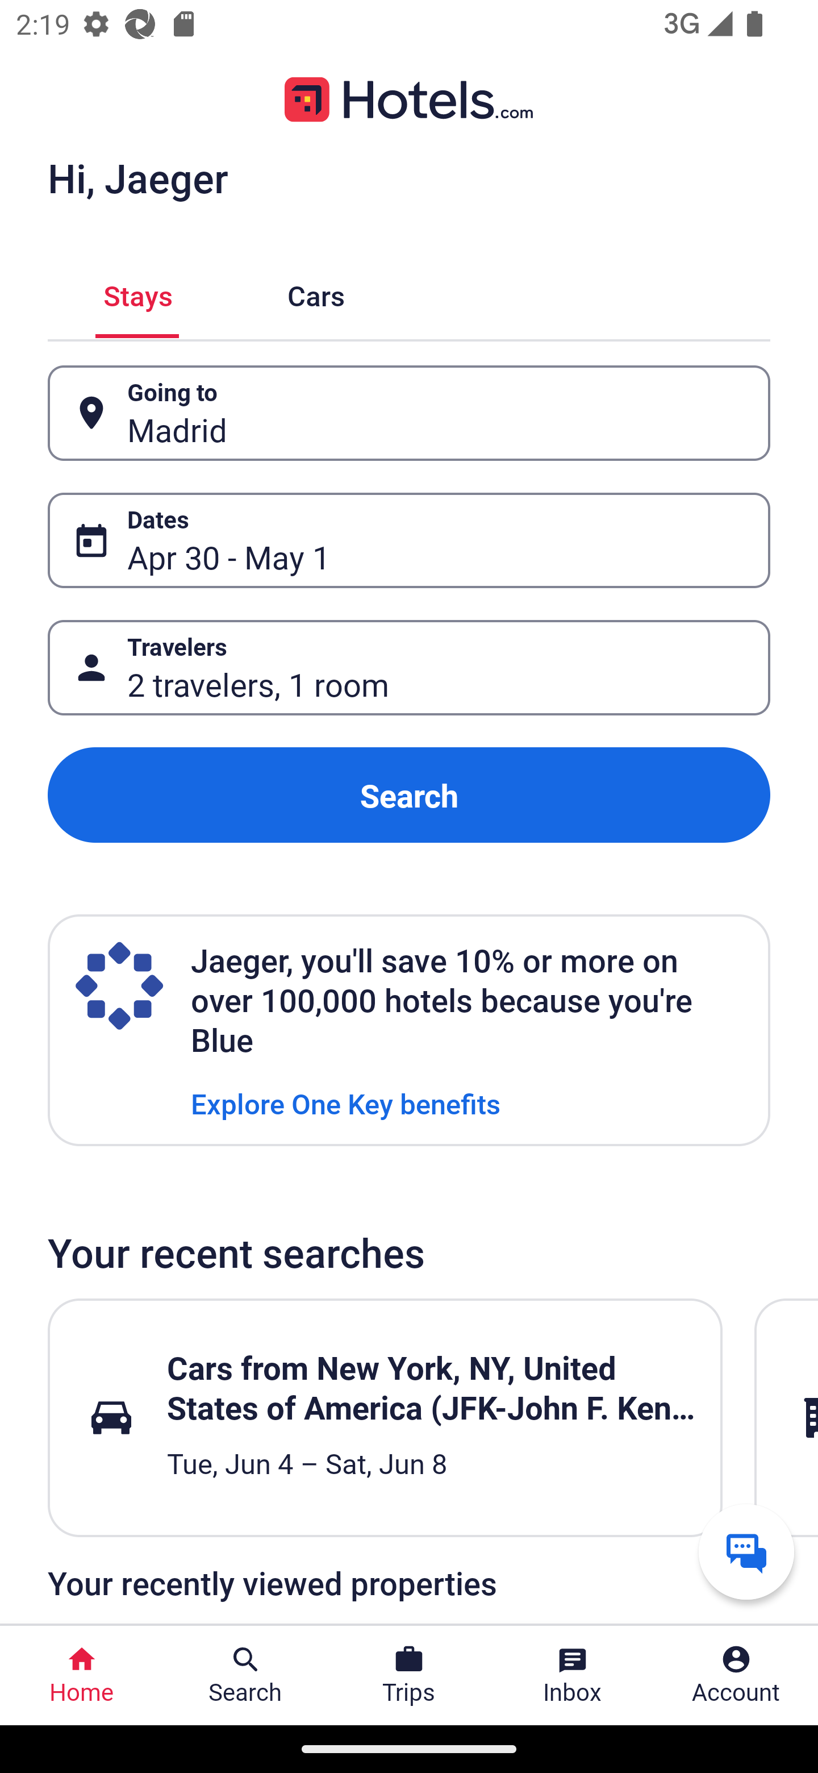 This screenshot has height=1773, width=818. Describe the element at coordinates (409, 540) in the screenshot. I see `Dates Button Apr 30 - May 1` at that location.